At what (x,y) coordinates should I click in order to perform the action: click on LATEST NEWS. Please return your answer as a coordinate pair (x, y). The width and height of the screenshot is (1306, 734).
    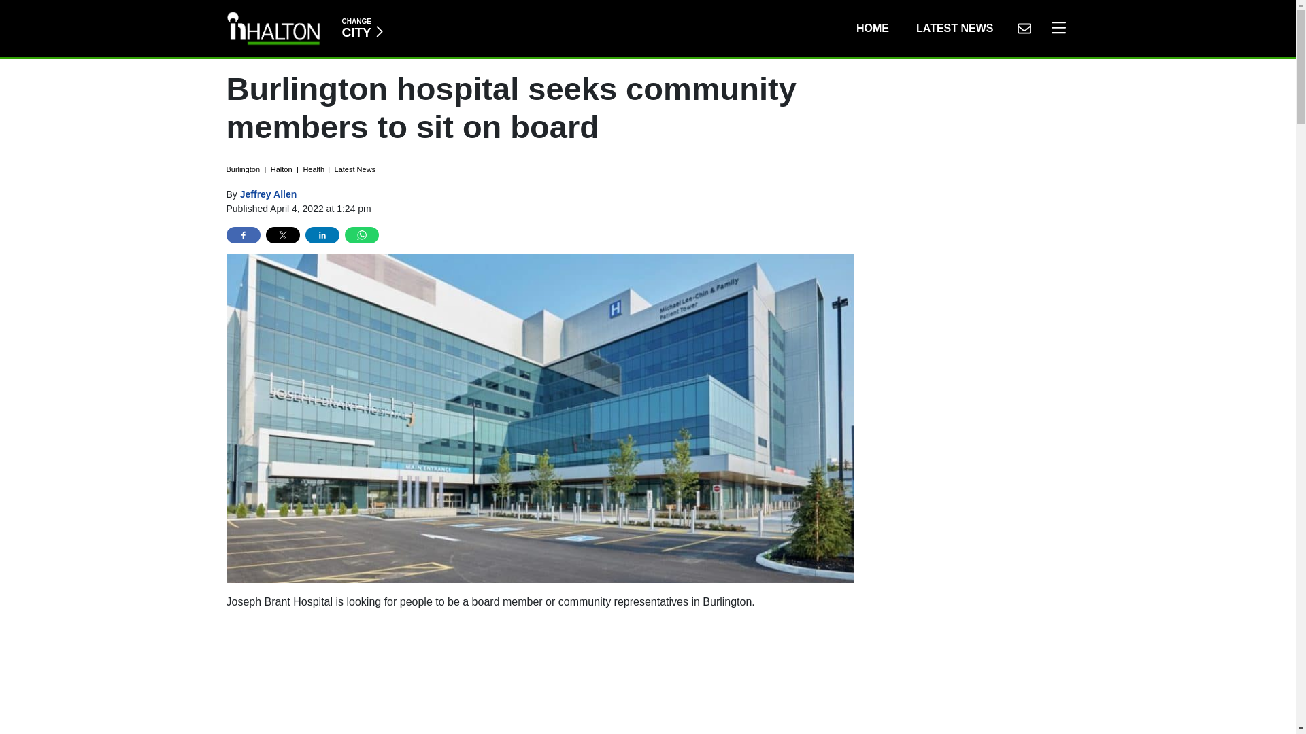
    Looking at the image, I should click on (1024, 28).